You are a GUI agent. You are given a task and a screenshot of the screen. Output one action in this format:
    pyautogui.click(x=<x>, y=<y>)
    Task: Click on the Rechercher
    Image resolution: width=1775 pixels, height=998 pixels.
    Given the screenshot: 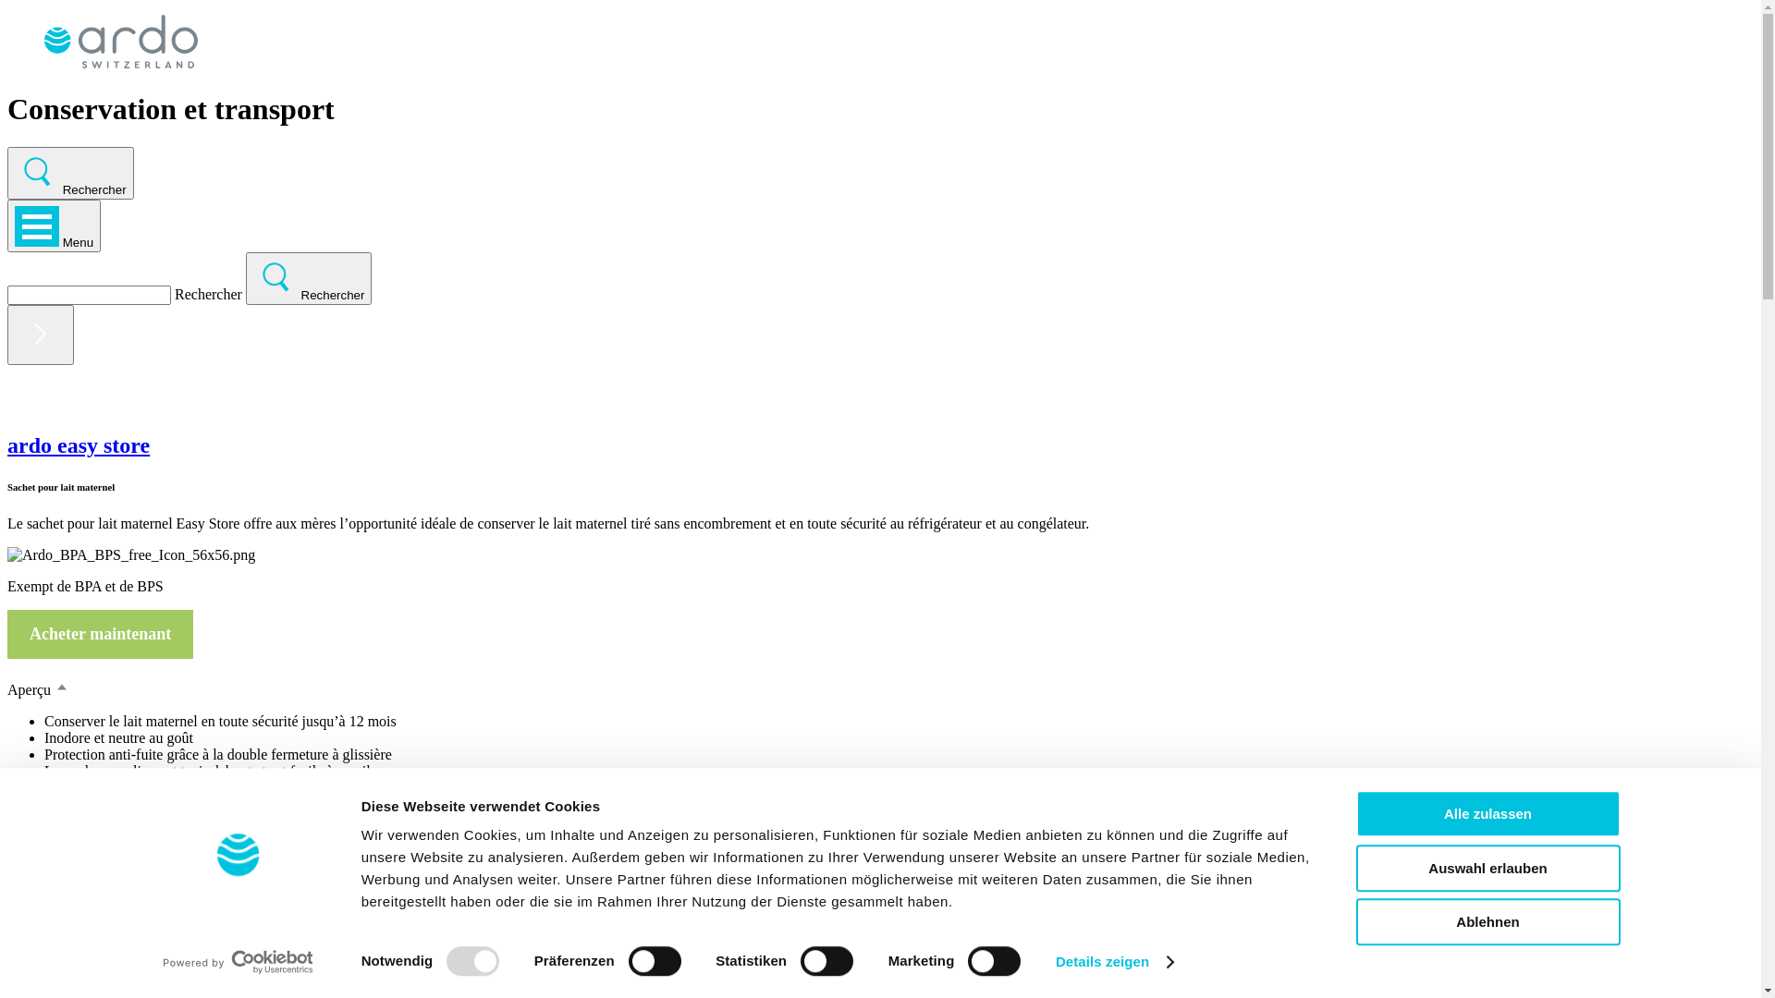 What is the action you would take?
    pyautogui.click(x=70, y=174)
    